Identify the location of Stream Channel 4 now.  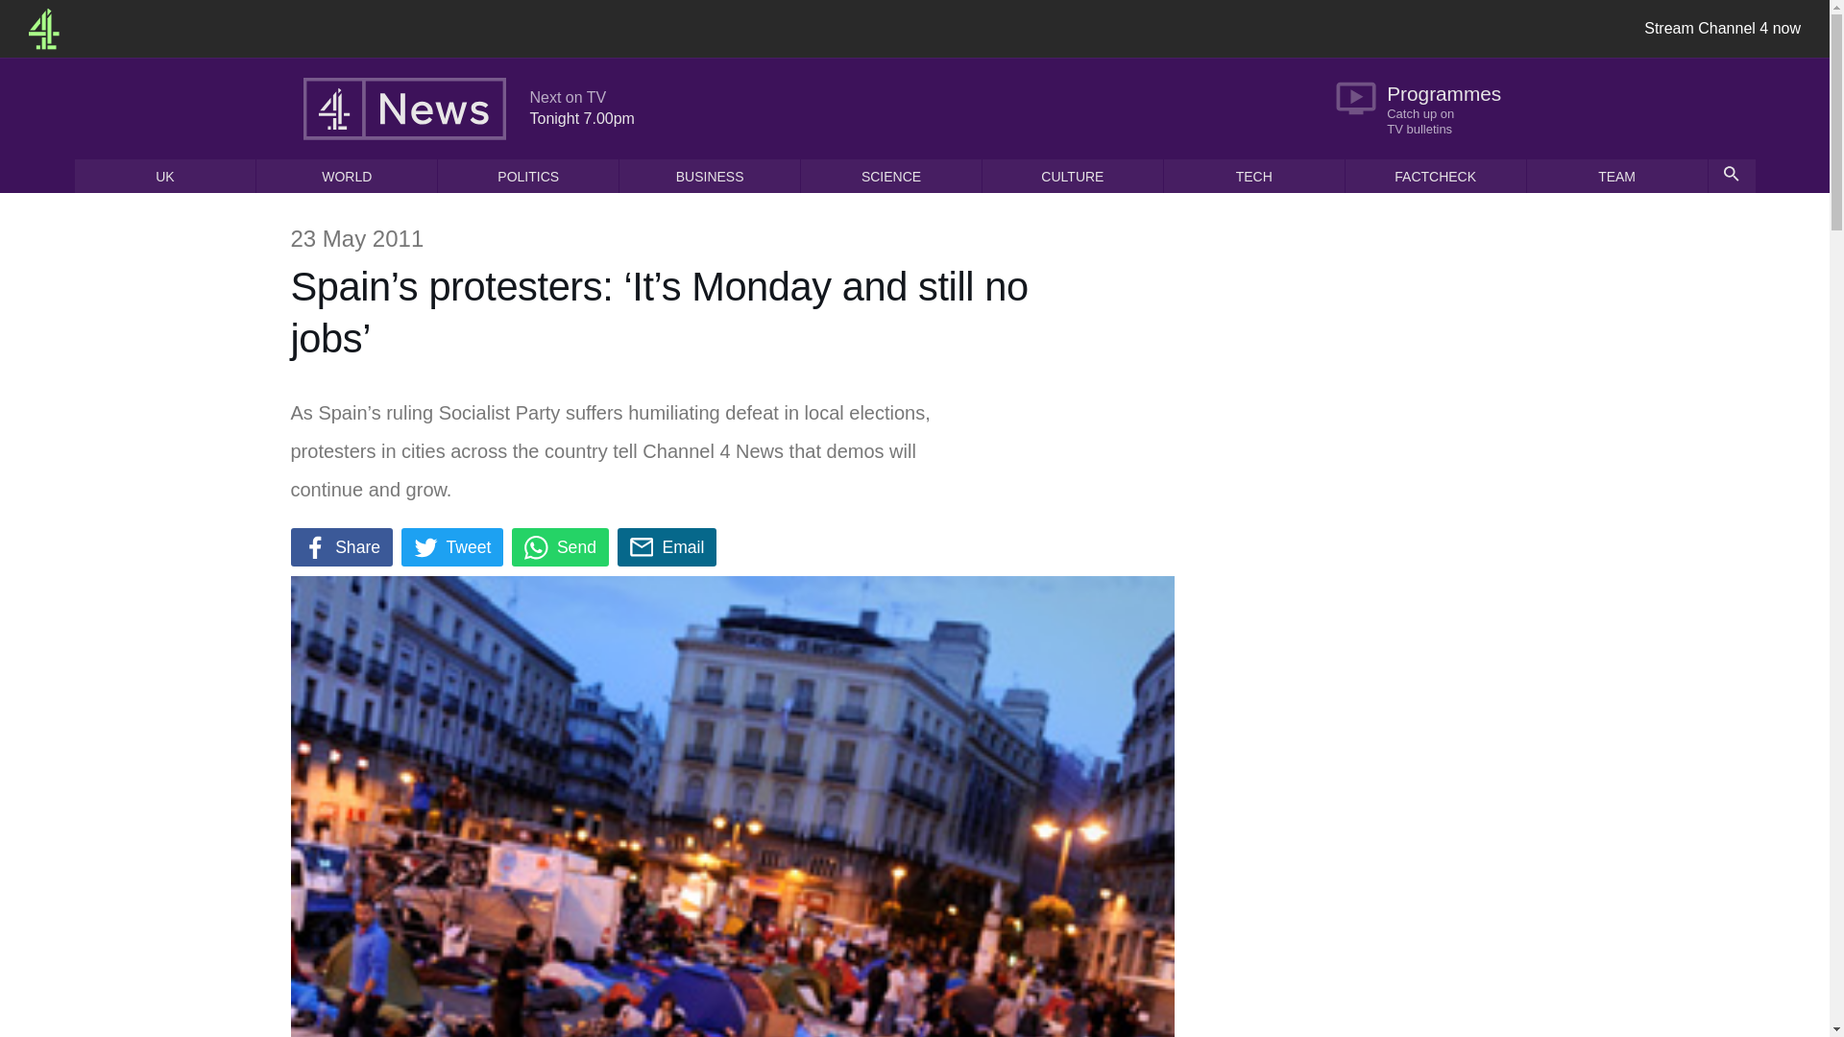
(1427, 108).